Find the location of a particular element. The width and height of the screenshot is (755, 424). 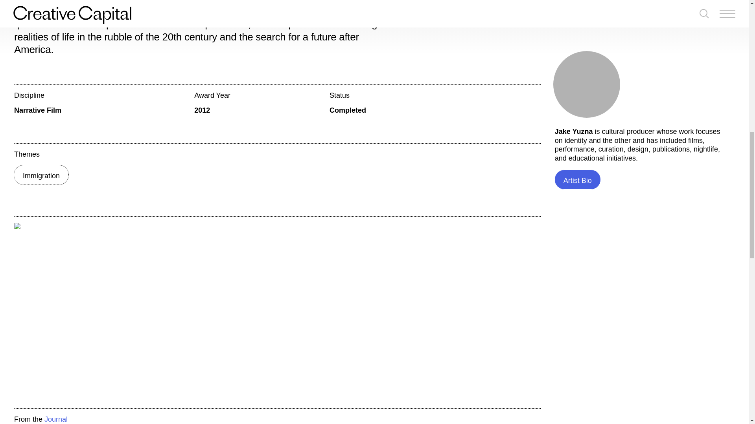

Artist Bio is located at coordinates (577, 70).